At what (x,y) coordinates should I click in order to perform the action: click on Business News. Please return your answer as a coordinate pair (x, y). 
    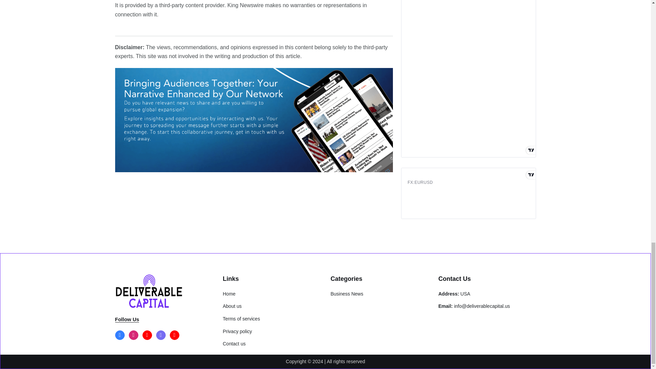
    Looking at the image, I should click on (347, 294).